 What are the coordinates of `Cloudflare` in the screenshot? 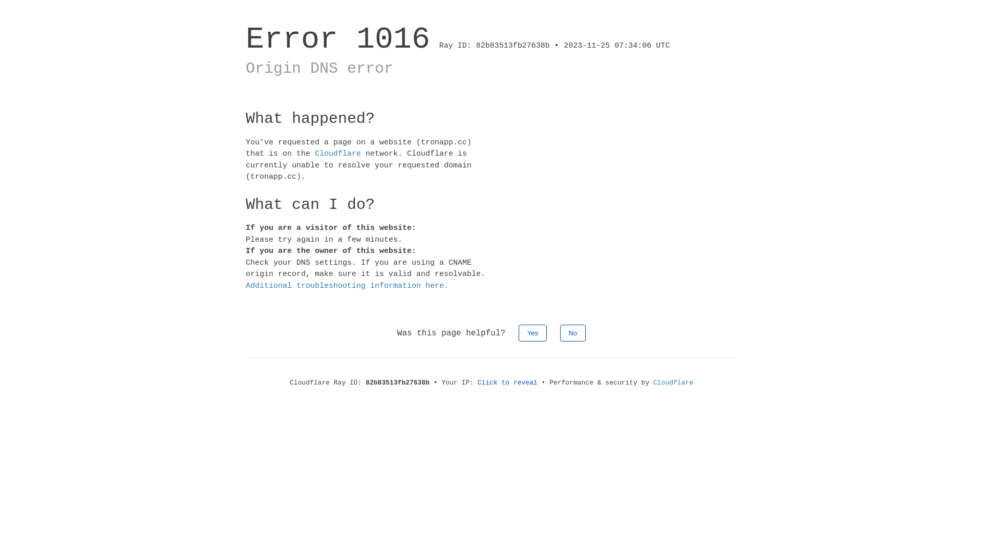 It's located at (338, 154).